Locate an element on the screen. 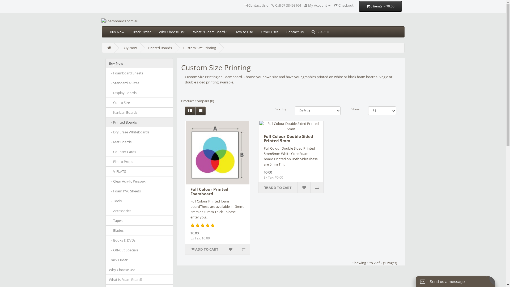  Track Order is located at coordinates (139, 260).